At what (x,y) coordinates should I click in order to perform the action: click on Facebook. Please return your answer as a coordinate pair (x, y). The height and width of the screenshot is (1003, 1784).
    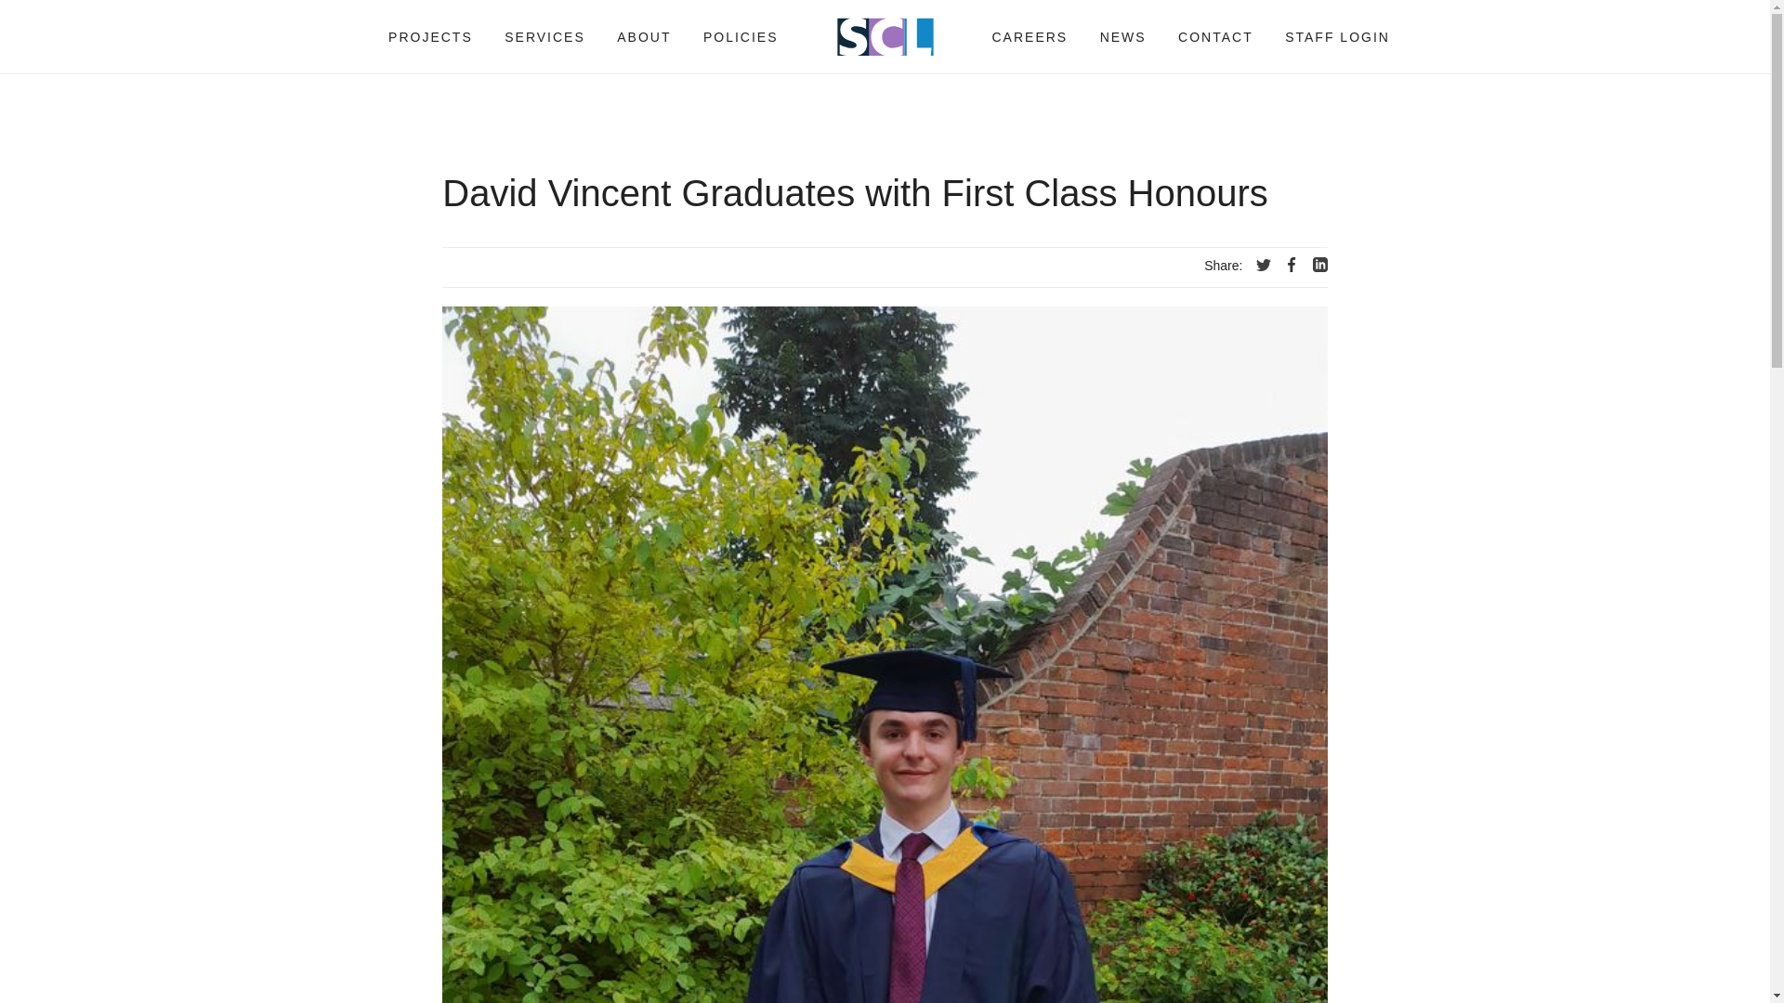
    Looking at the image, I should click on (1292, 264).